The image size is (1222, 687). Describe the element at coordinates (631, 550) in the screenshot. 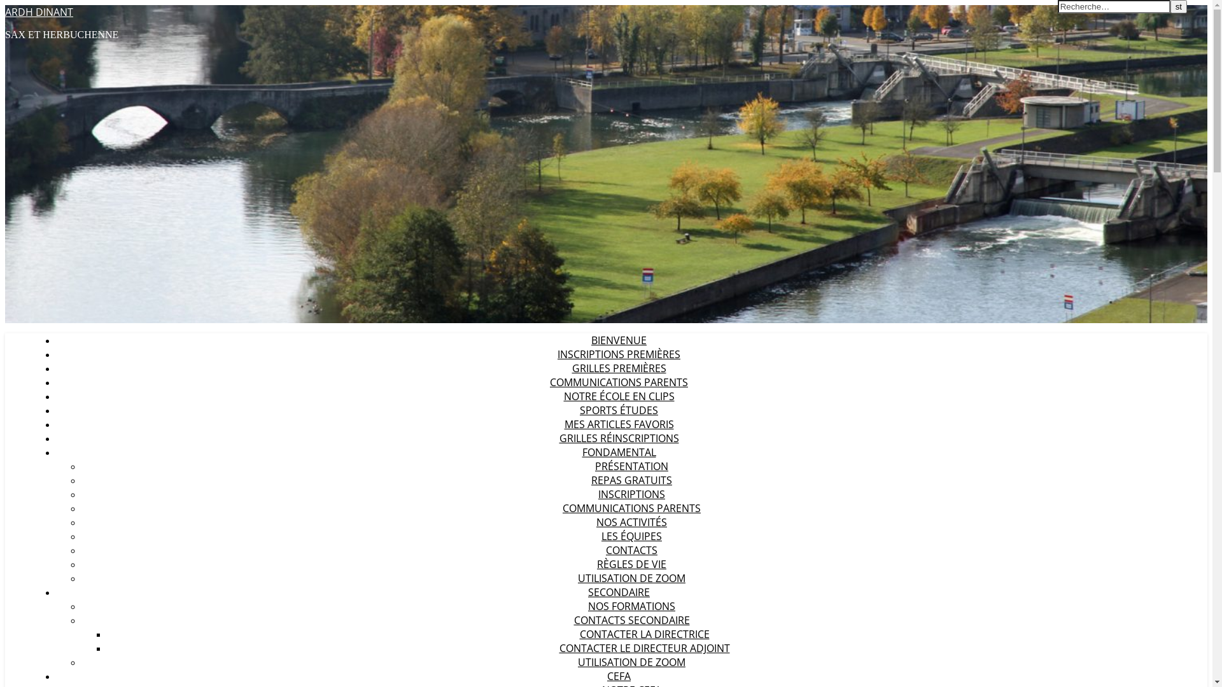

I see `CONTACTS` at that location.